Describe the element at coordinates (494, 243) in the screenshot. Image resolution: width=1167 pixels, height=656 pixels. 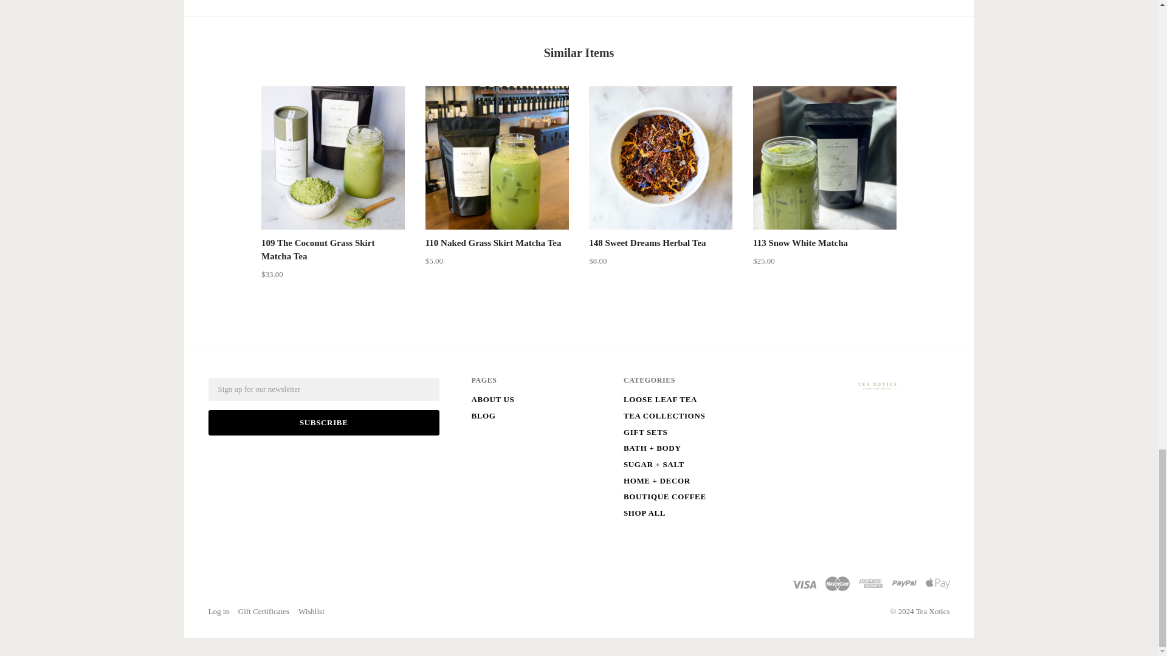
I see `110 Naked Grass Skirt Matcha Tea` at that location.